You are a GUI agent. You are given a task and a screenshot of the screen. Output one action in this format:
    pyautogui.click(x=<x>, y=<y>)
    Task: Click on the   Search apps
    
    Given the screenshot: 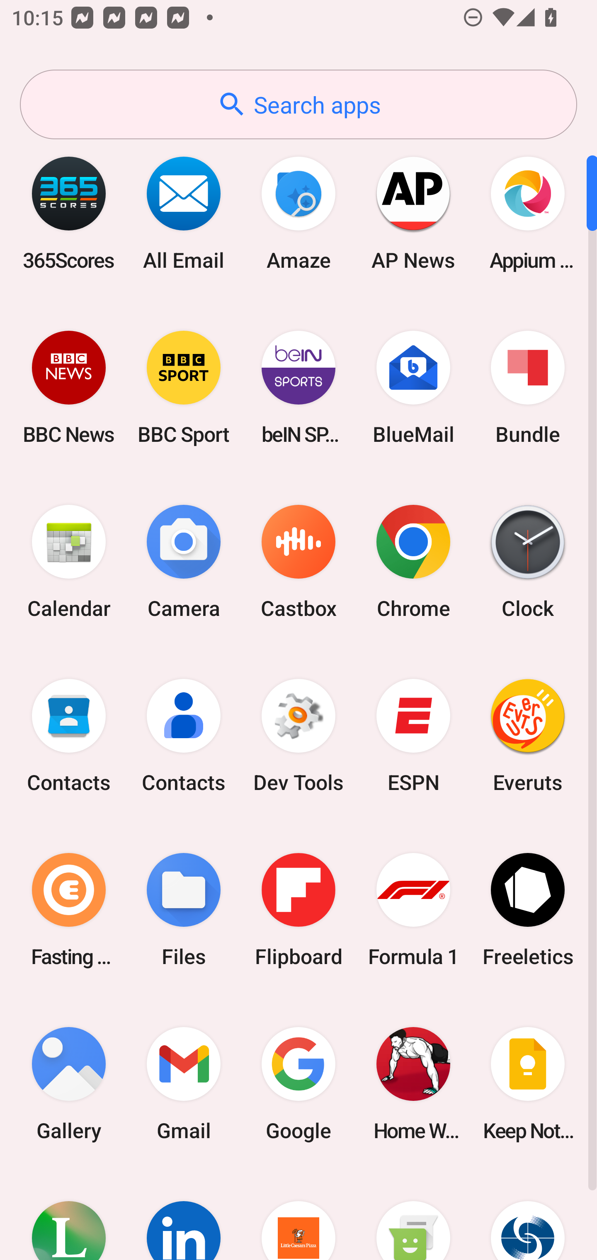 What is the action you would take?
    pyautogui.click(x=298, y=104)
    